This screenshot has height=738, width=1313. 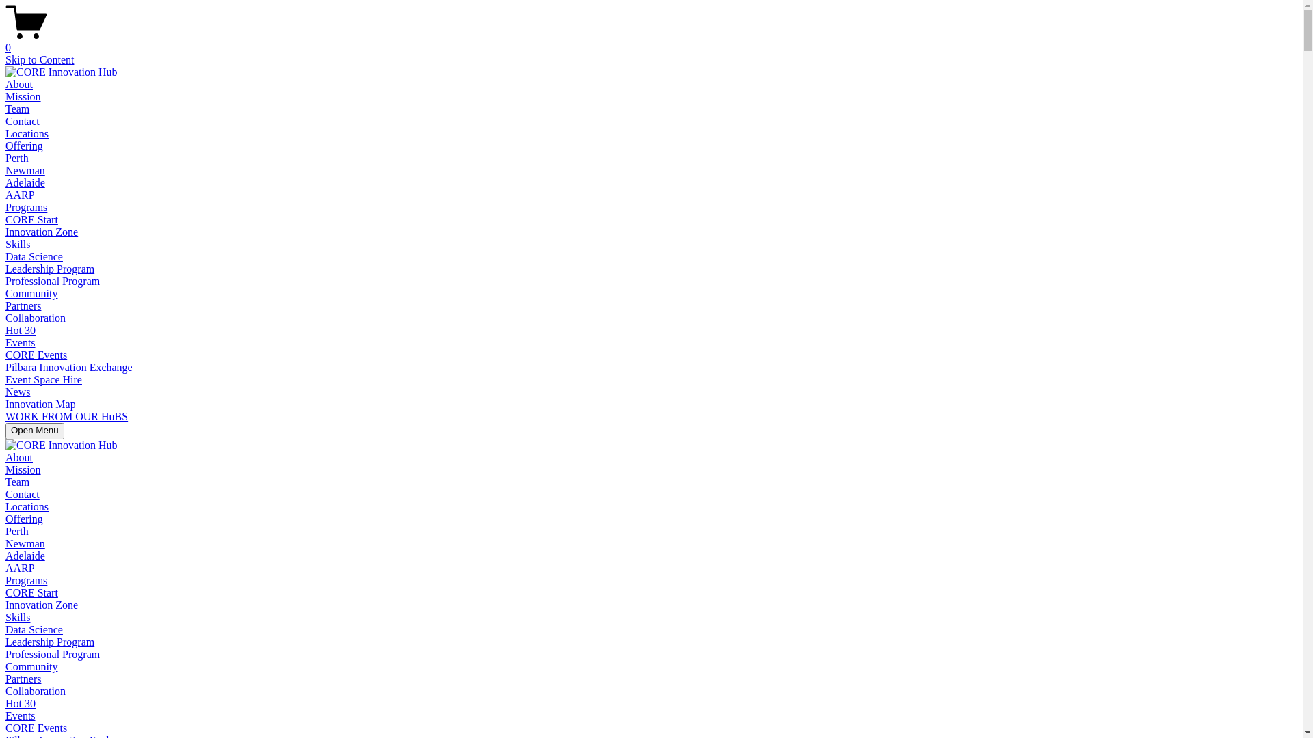 What do you see at coordinates (25, 183) in the screenshot?
I see `Adelaide` at bounding box center [25, 183].